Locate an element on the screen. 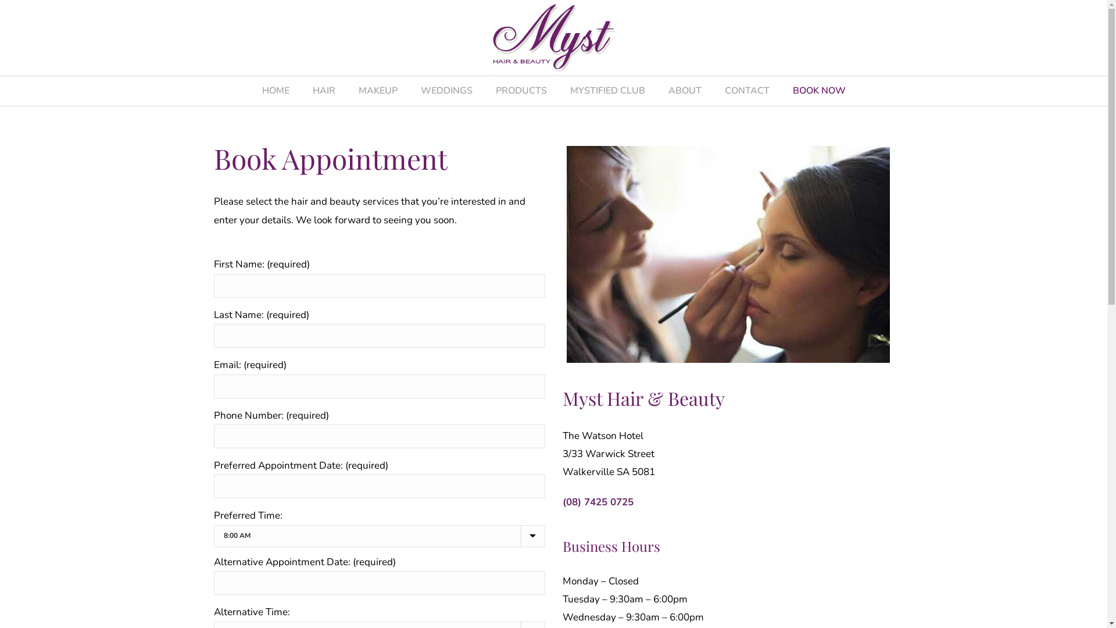 This screenshot has height=628, width=1116. MAKEUP is located at coordinates (378, 91).